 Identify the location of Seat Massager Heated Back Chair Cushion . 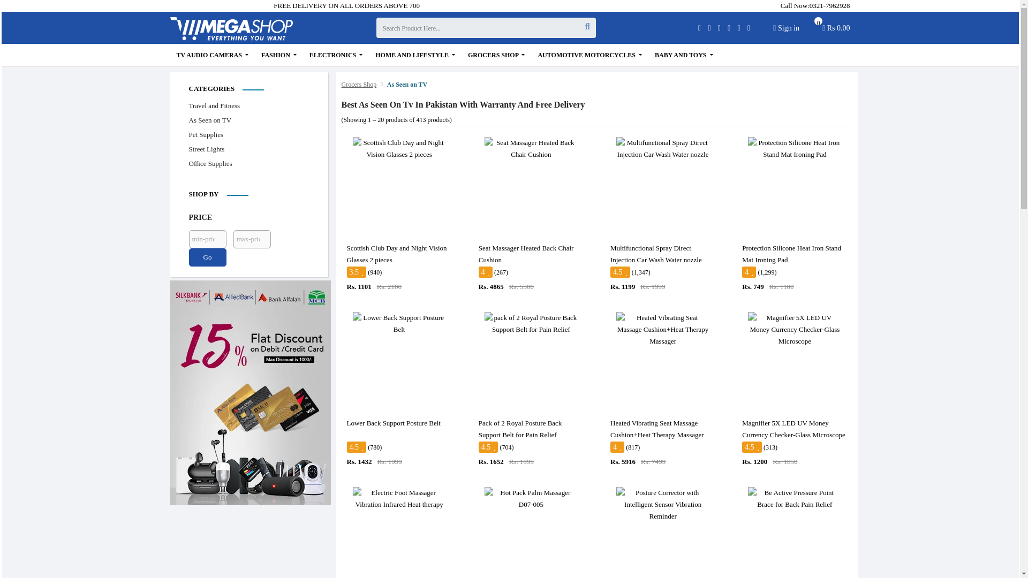
(531, 149).